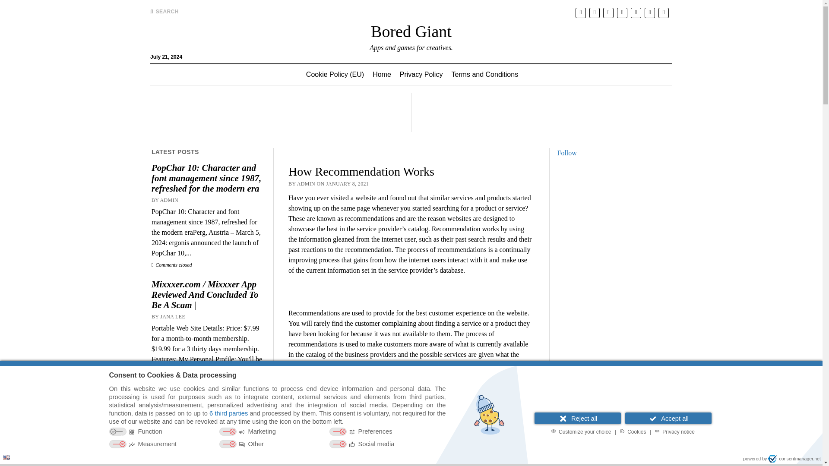  Describe the element at coordinates (208, 400) in the screenshot. I see `Bloglovin` at that location.